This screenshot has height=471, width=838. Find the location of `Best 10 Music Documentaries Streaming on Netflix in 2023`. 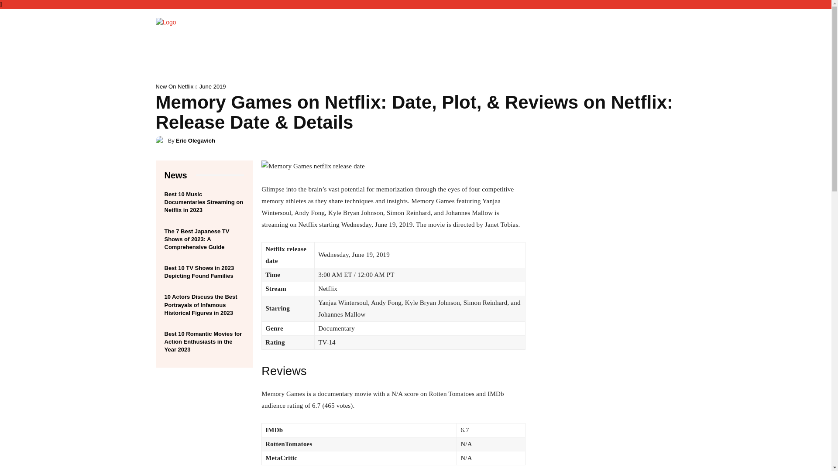

Best 10 Music Documentaries Streaming on Netflix in 2023 is located at coordinates (203, 202).